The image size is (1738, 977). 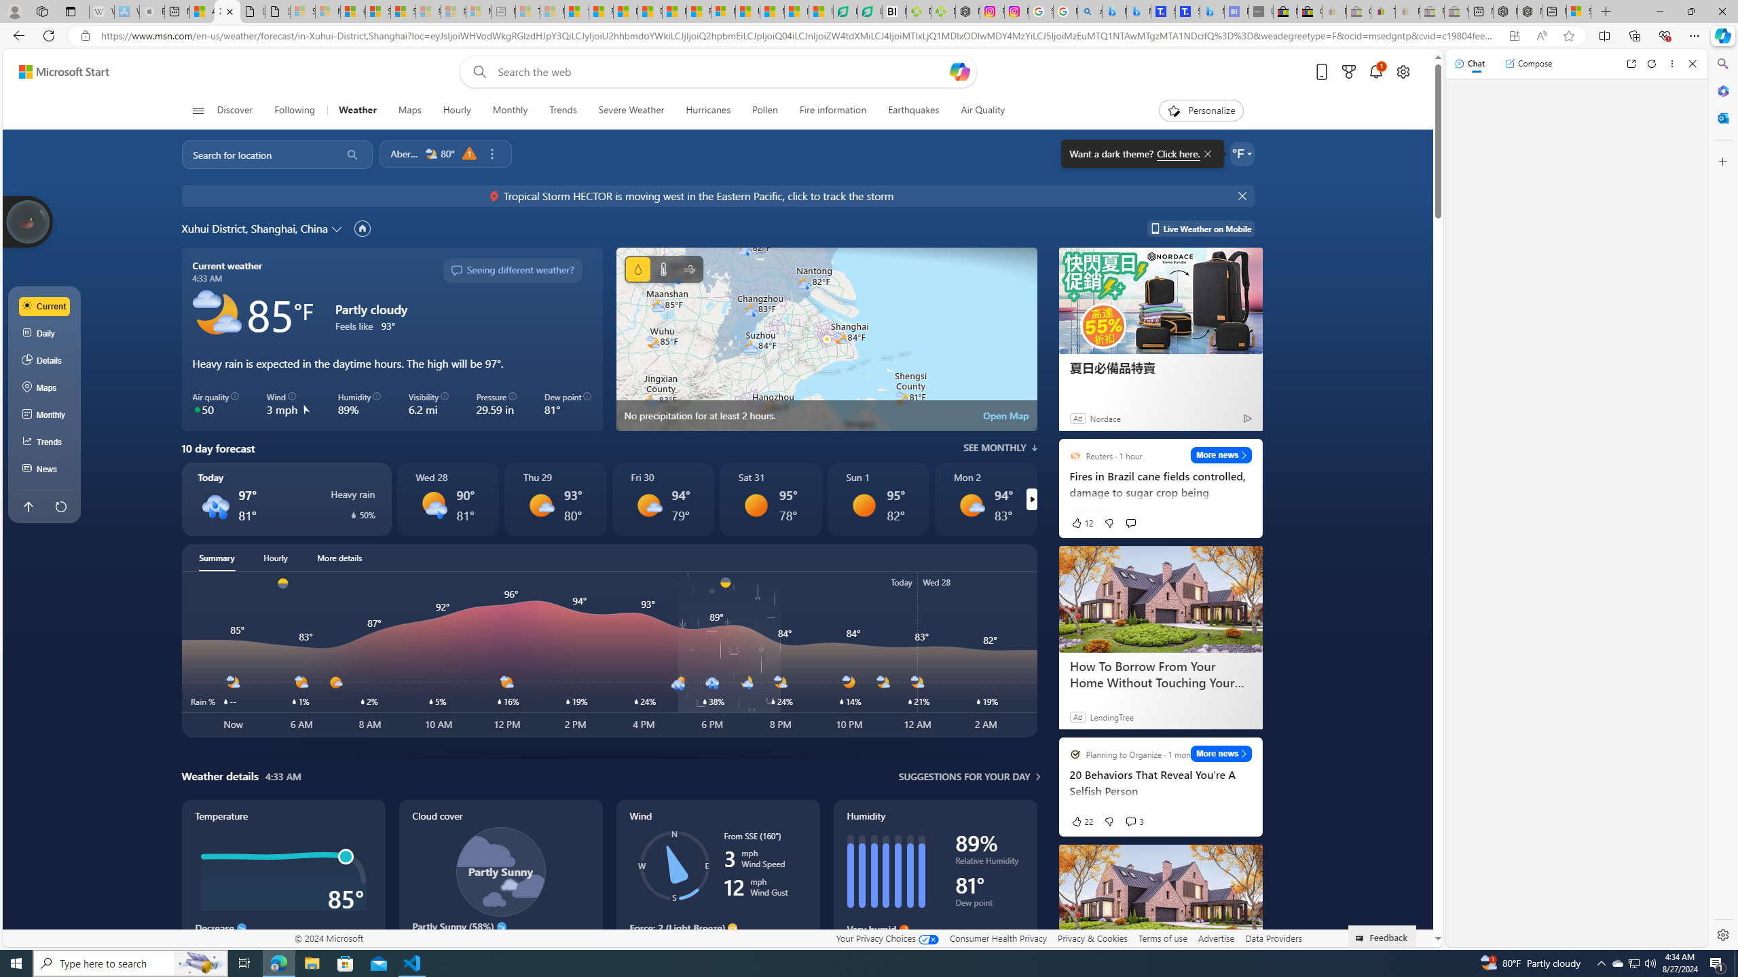 I want to click on Food and Drink - MSN, so click(x=602, y=12).